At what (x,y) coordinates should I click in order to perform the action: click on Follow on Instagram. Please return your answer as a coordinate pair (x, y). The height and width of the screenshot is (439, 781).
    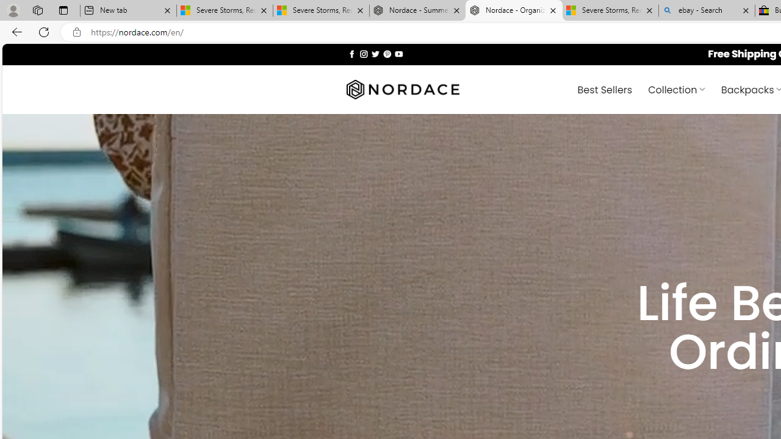
    Looking at the image, I should click on (364, 54).